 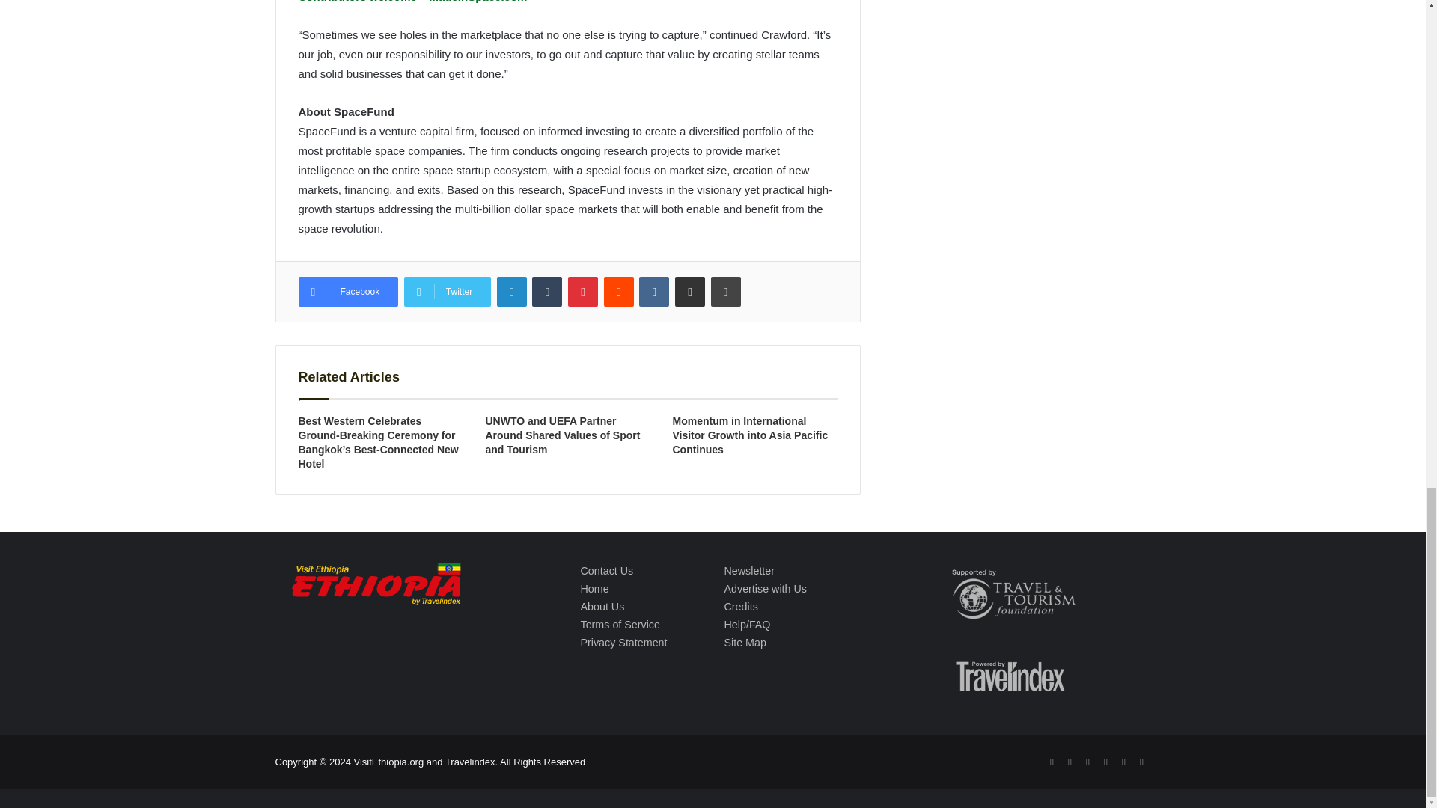 What do you see at coordinates (582, 292) in the screenshot?
I see `Pinterest` at bounding box center [582, 292].